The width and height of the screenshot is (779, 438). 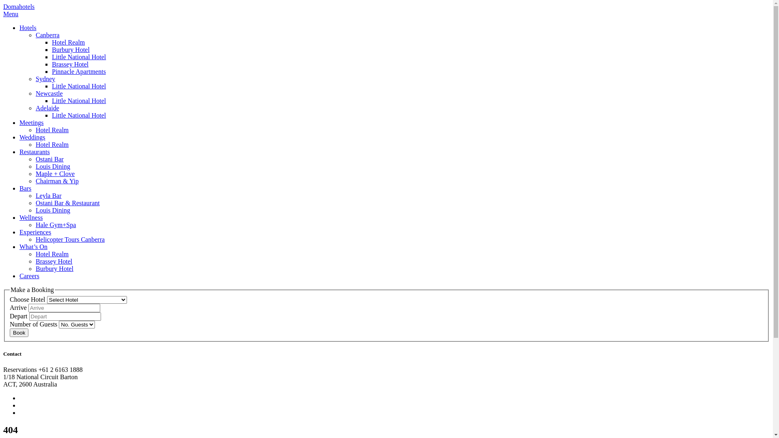 What do you see at coordinates (54, 268) in the screenshot?
I see `Burbury Hotel` at bounding box center [54, 268].